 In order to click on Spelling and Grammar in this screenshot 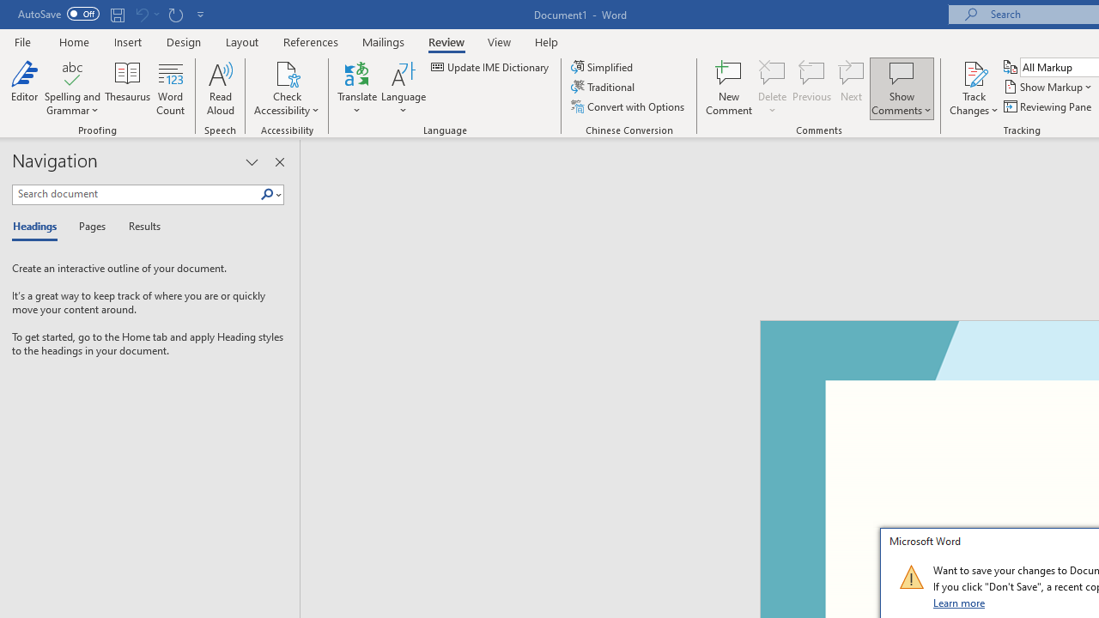, I will do `click(72, 72)`.